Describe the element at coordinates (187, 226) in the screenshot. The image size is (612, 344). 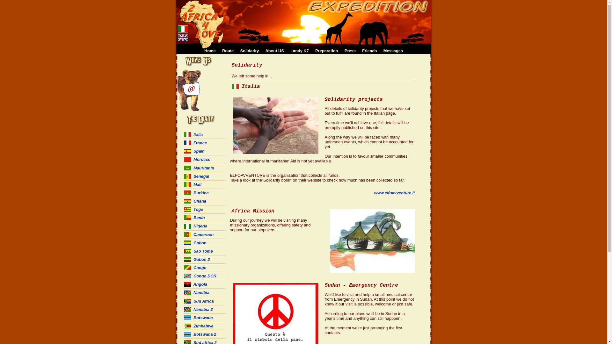
I see `flag` at that location.